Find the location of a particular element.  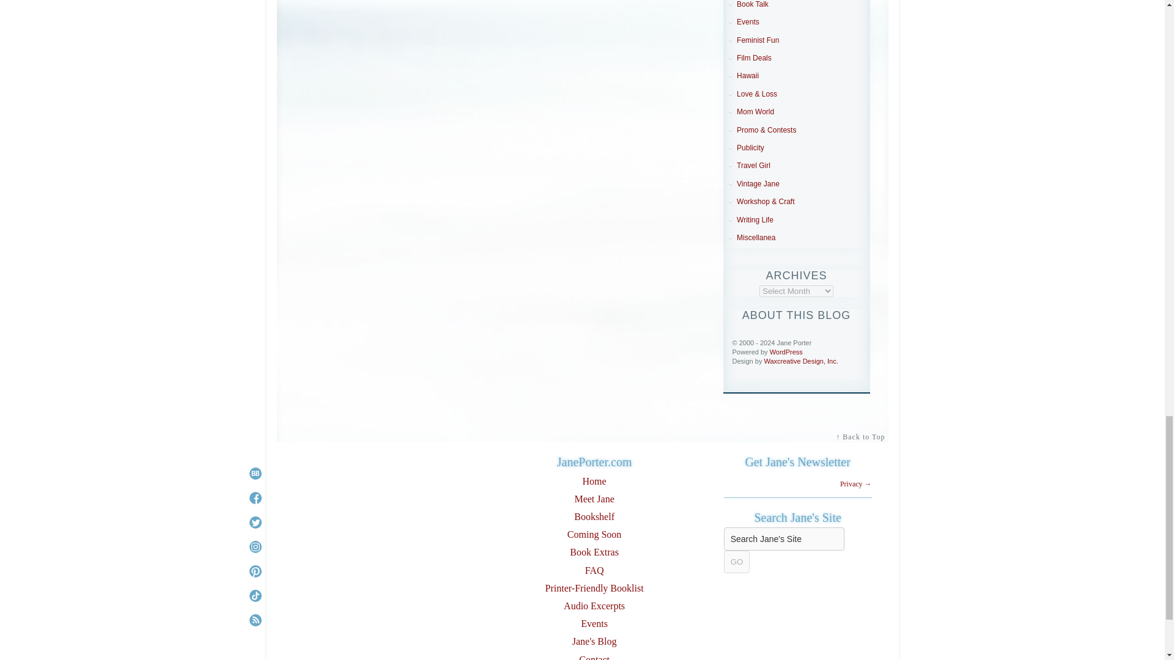

Search for: is located at coordinates (784, 538).